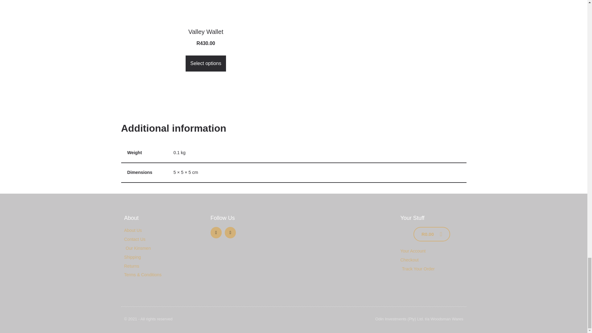 This screenshot has width=592, height=333. What do you see at coordinates (431, 251) in the screenshot?
I see `Your Account` at bounding box center [431, 251].